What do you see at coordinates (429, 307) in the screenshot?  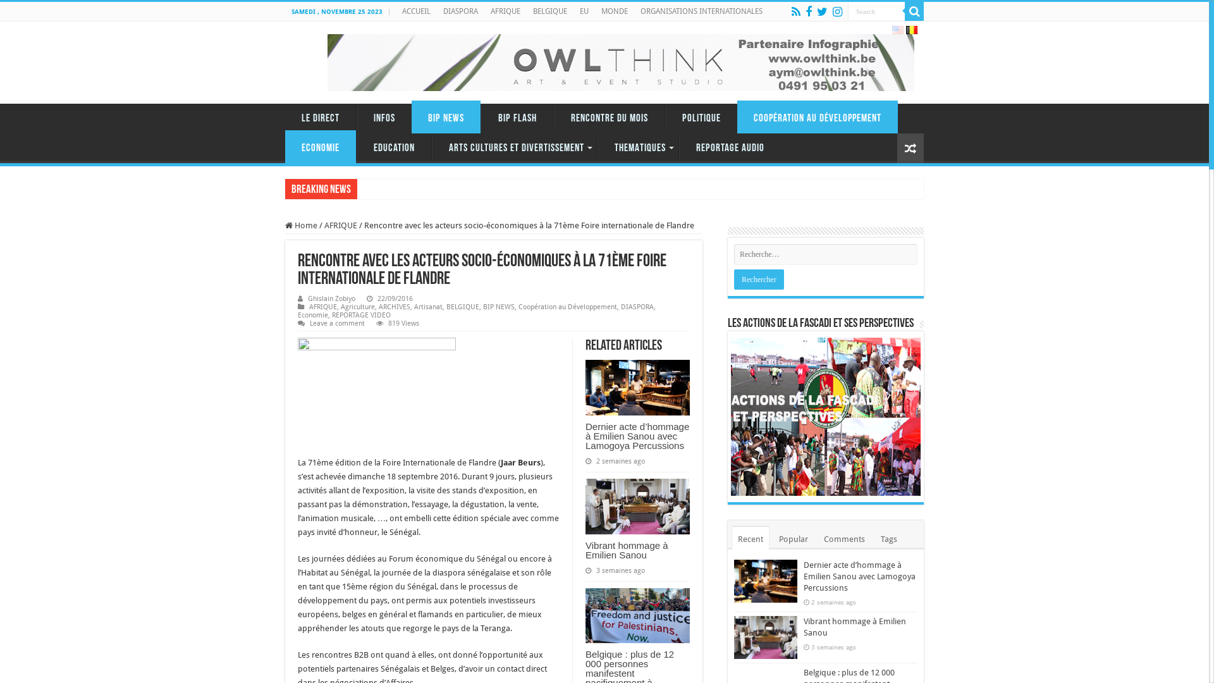 I see `Artisanat` at bounding box center [429, 307].